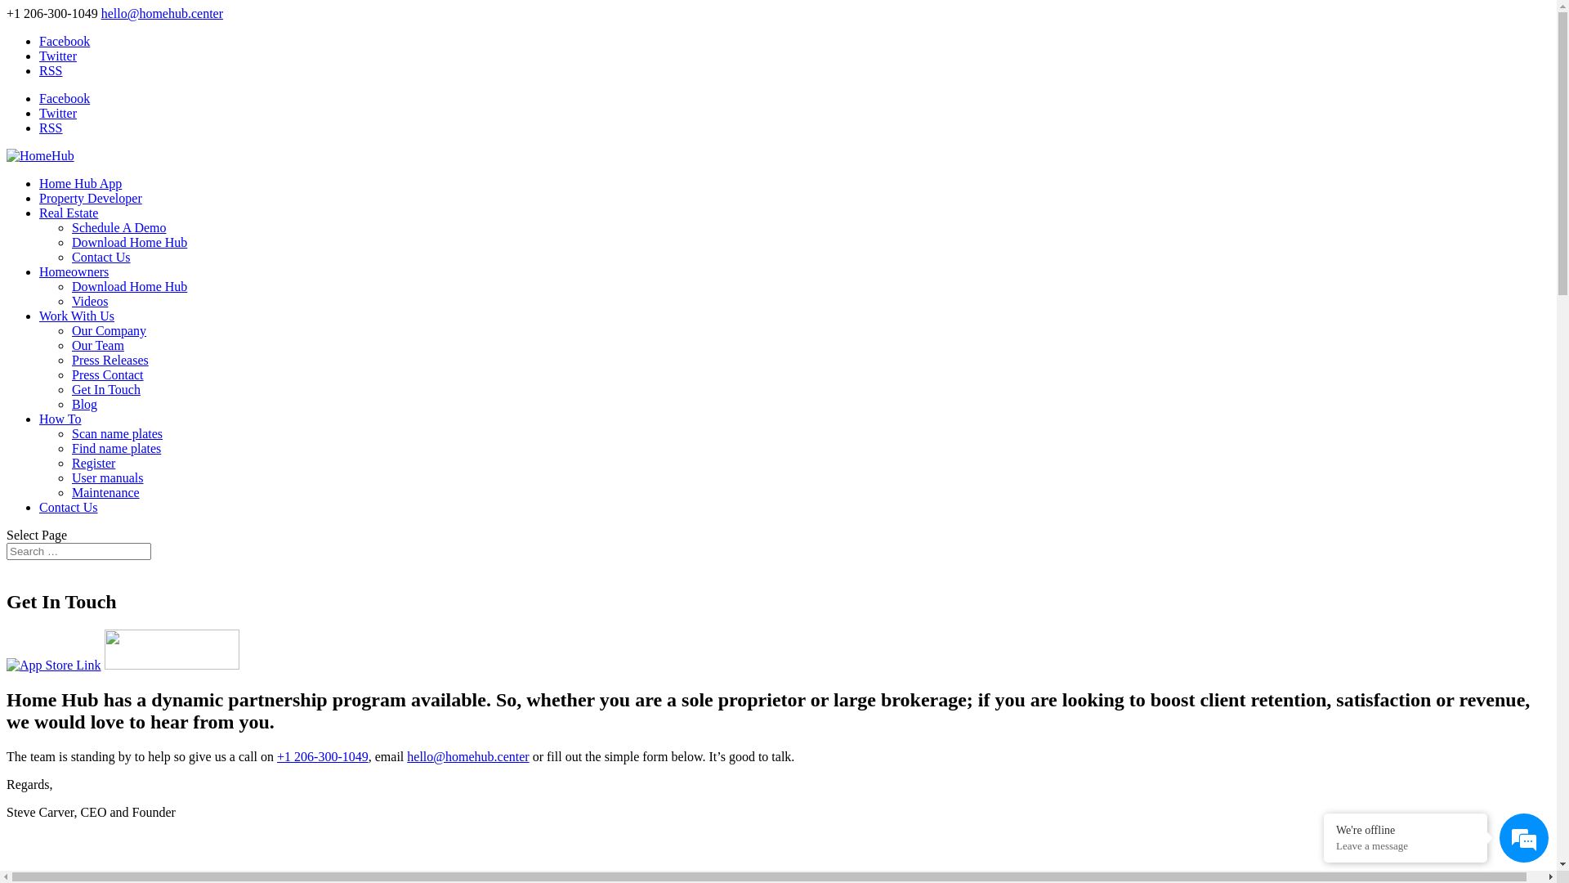  Describe the element at coordinates (129, 286) in the screenshot. I see `Download Home Hub` at that location.